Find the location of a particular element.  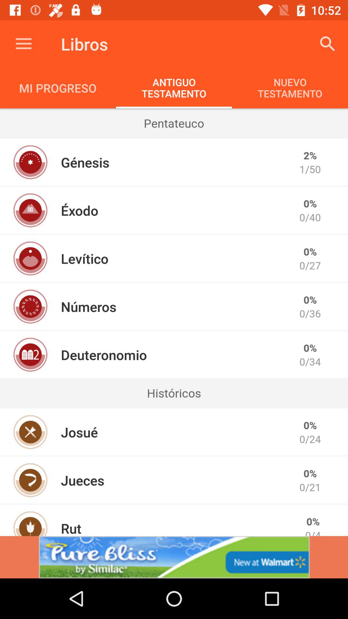

select the icon to the left of 0/36 is located at coordinates (88, 306).